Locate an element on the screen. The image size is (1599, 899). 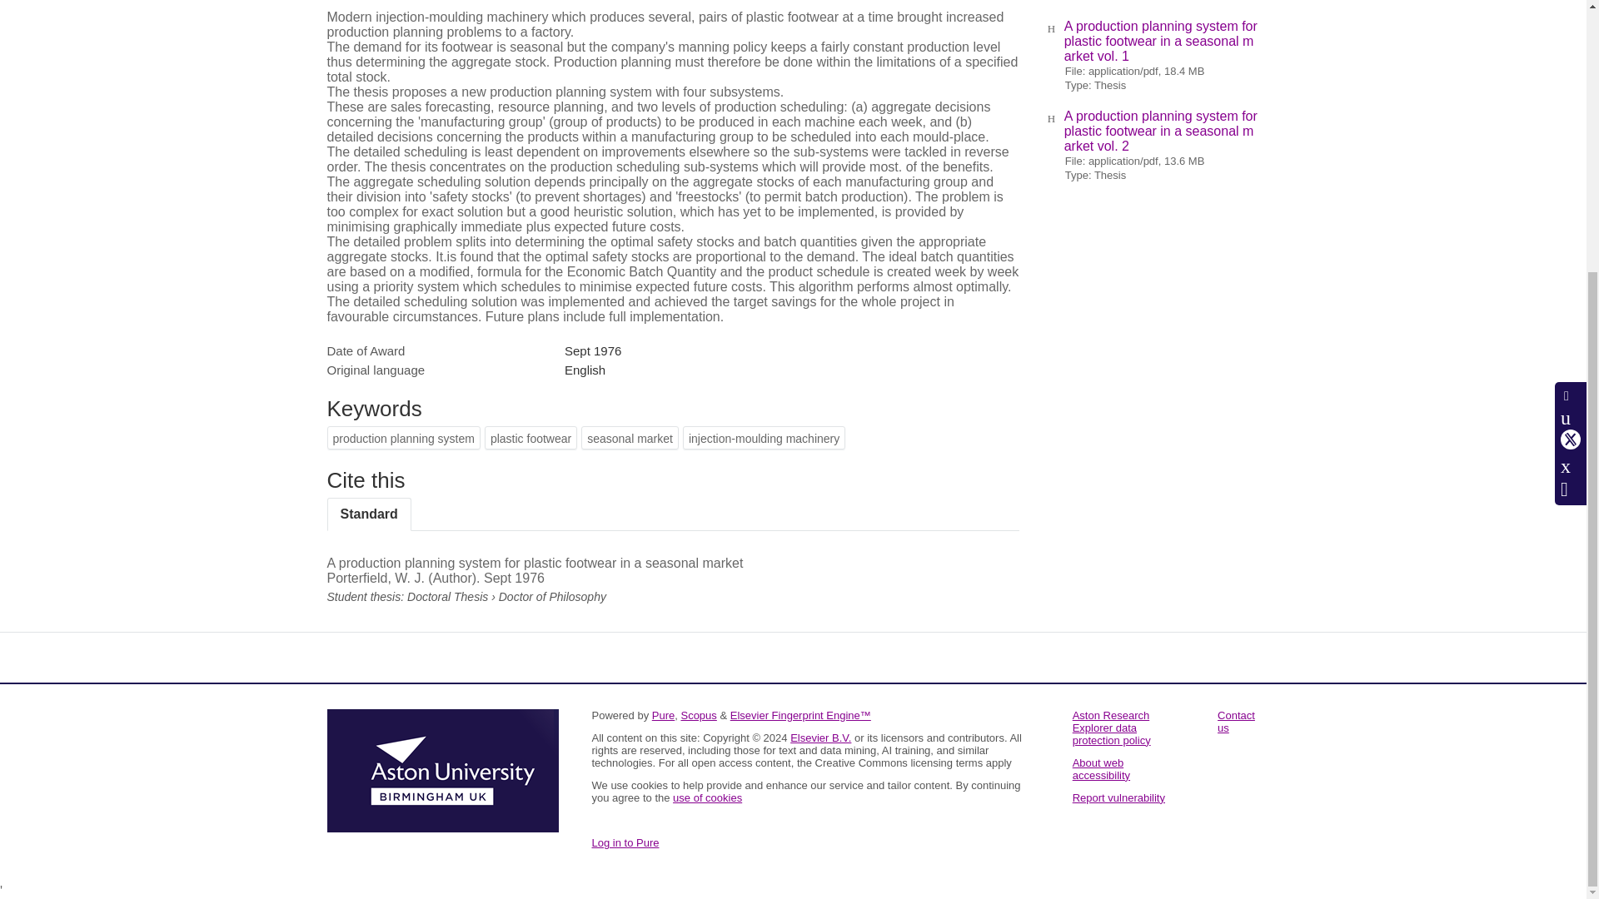
Report vulnerability is located at coordinates (1119, 797).